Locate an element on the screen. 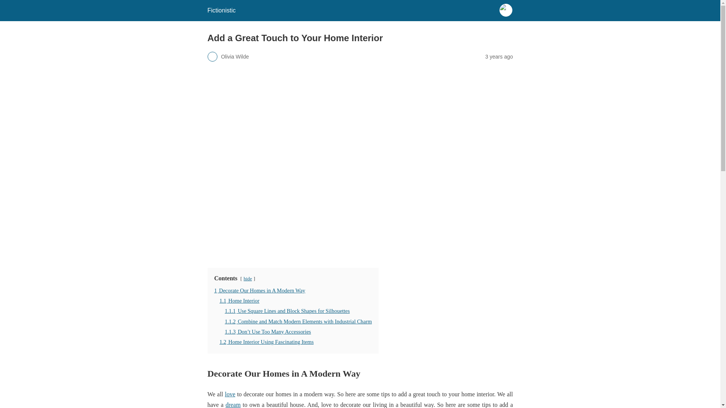 The width and height of the screenshot is (726, 408). Fictionistic is located at coordinates (221, 10).